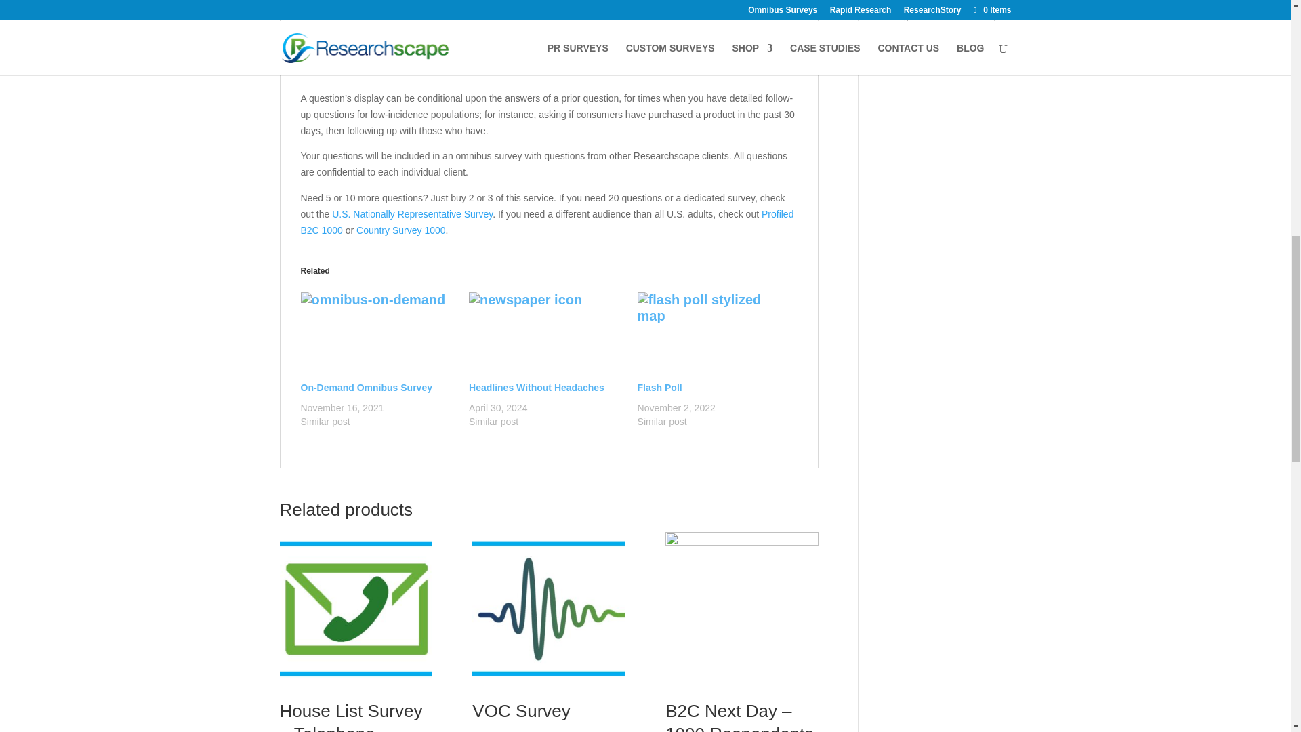  Describe the element at coordinates (378, 336) in the screenshot. I see `On-Demand Omnibus Survey` at that location.